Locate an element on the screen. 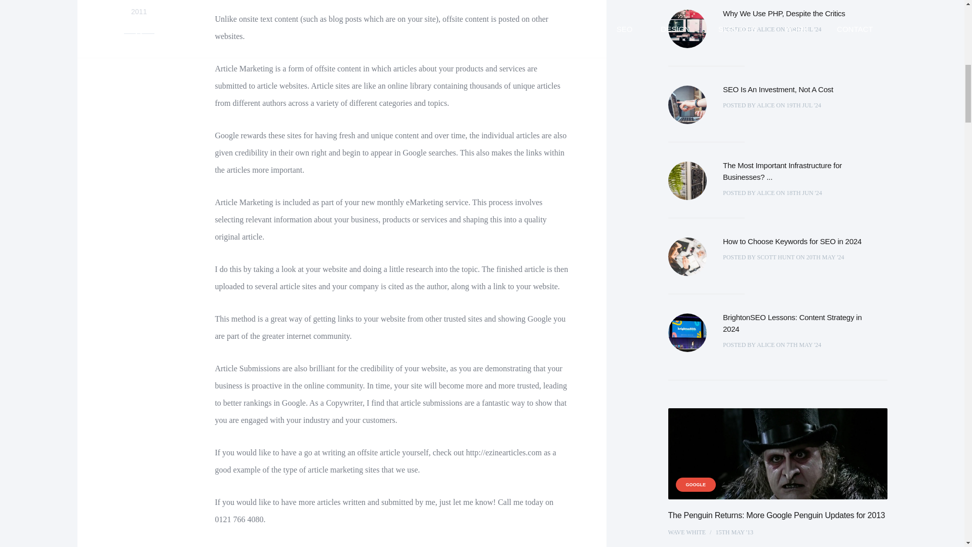 The image size is (972, 547). How to Choose Keywords for SEO in 2024 is located at coordinates (796, 171).